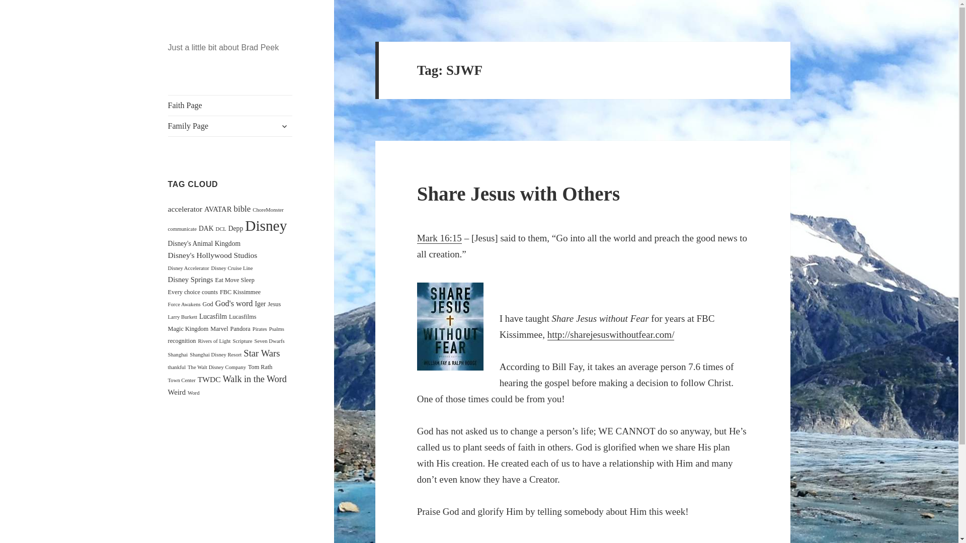 This screenshot has width=966, height=543. Describe the element at coordinates (240, 328) in the screenshot. I see `Pandora` at that location.